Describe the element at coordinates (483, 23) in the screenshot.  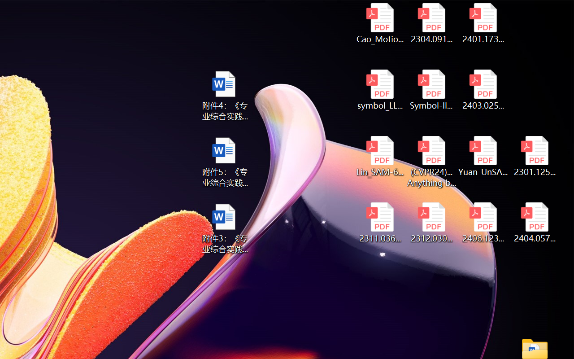
I see `2401.17399v1.pdf` at that location.